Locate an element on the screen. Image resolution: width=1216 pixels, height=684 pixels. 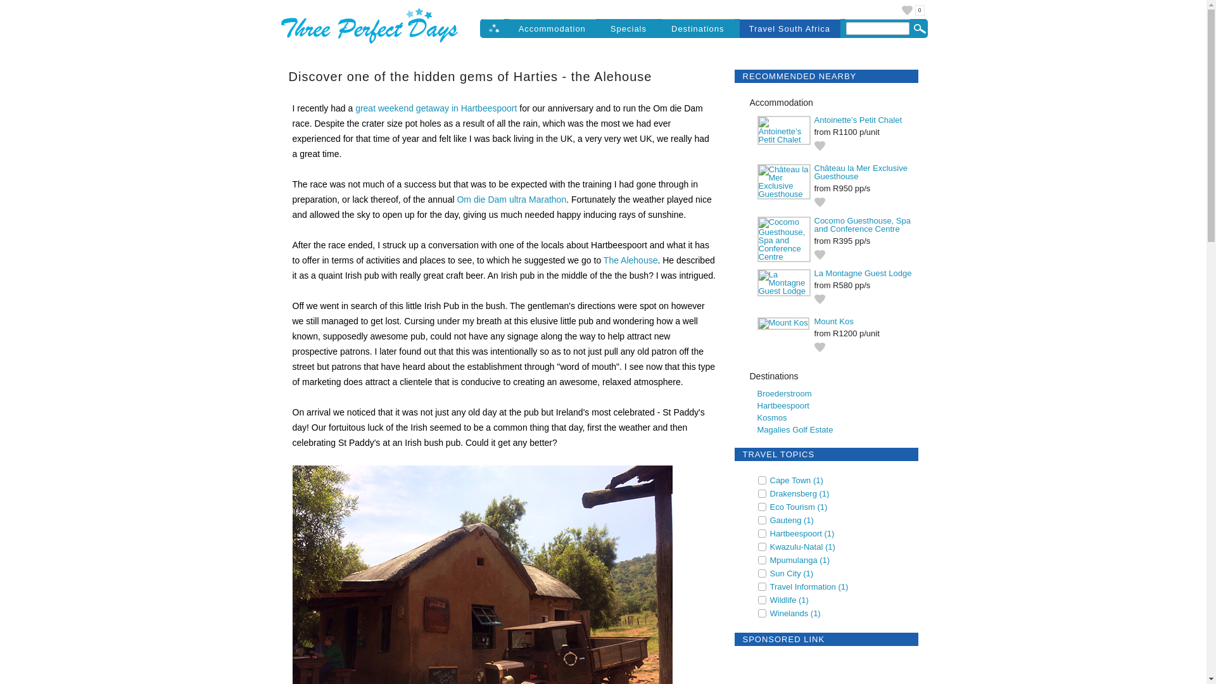
The Alehouse is located at coordinates (630, 260).